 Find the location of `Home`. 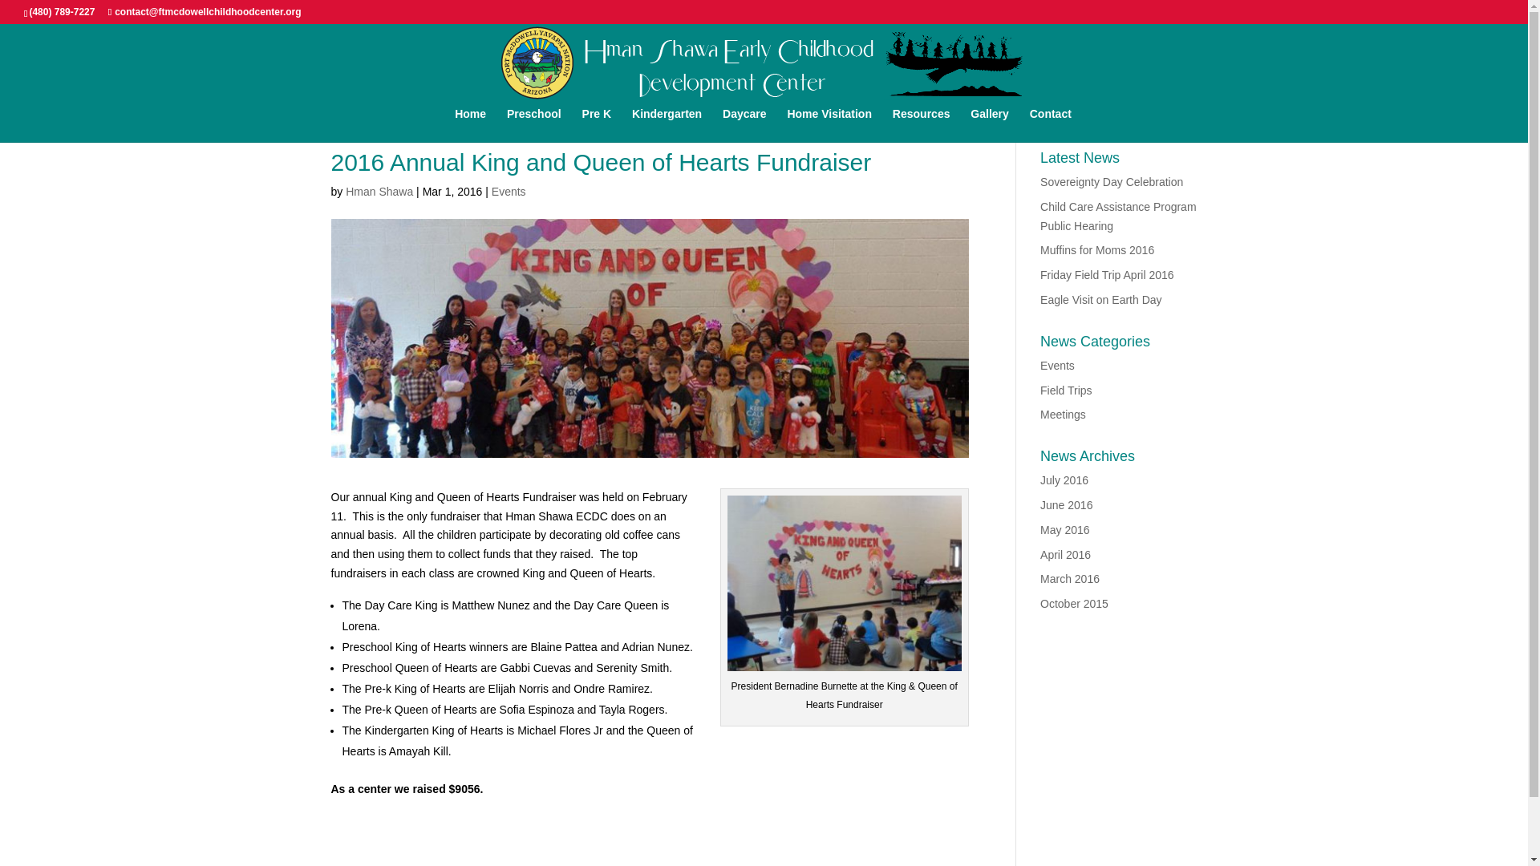

Home is located at coordinates (470, 125).